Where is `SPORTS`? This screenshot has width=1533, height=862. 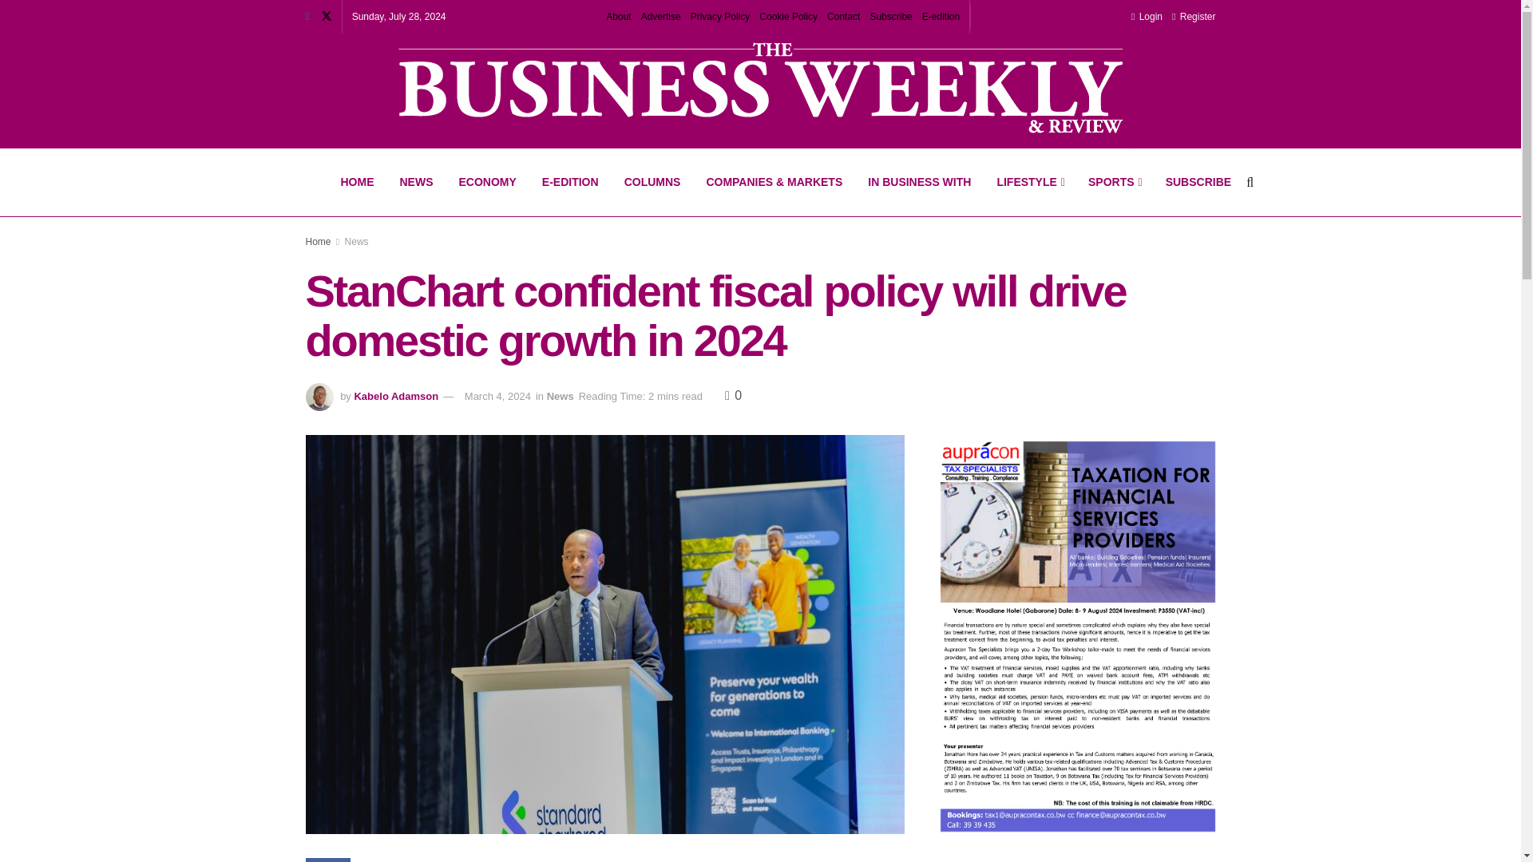
SPORTS is located at coordinates (1114, 182).